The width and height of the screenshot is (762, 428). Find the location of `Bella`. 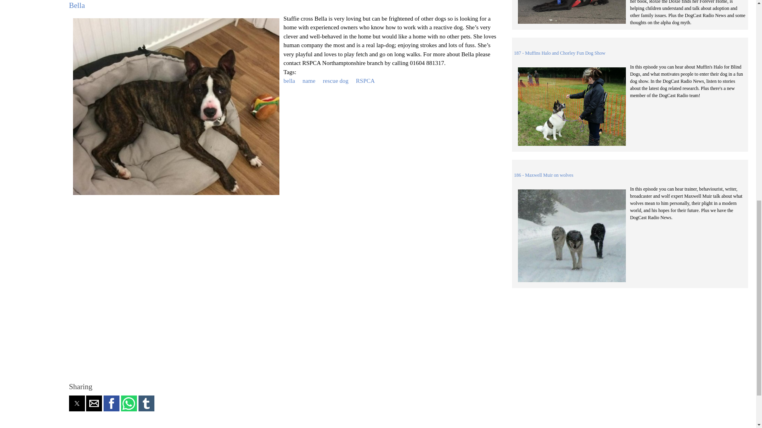

Bella is located at coordinates (77, 5).